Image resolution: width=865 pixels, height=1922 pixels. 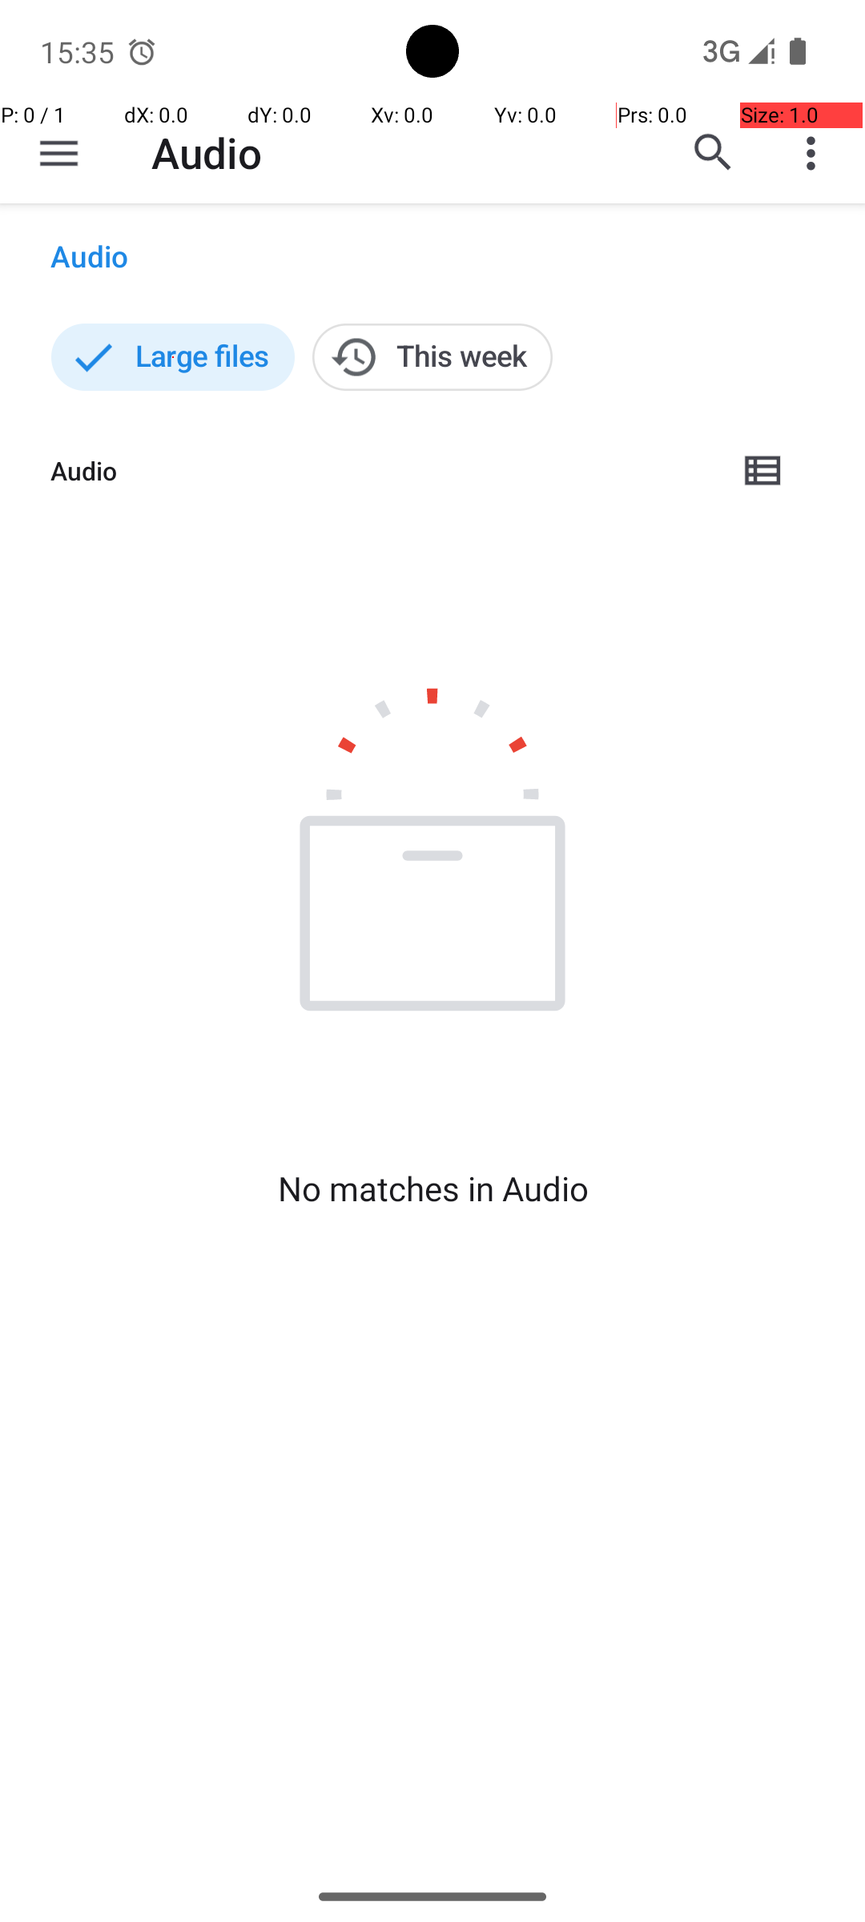 What do you see at coordinates (432, 1188) in the screenshot?
I see `No matches in Audio` at bounding box center [432, 1188].